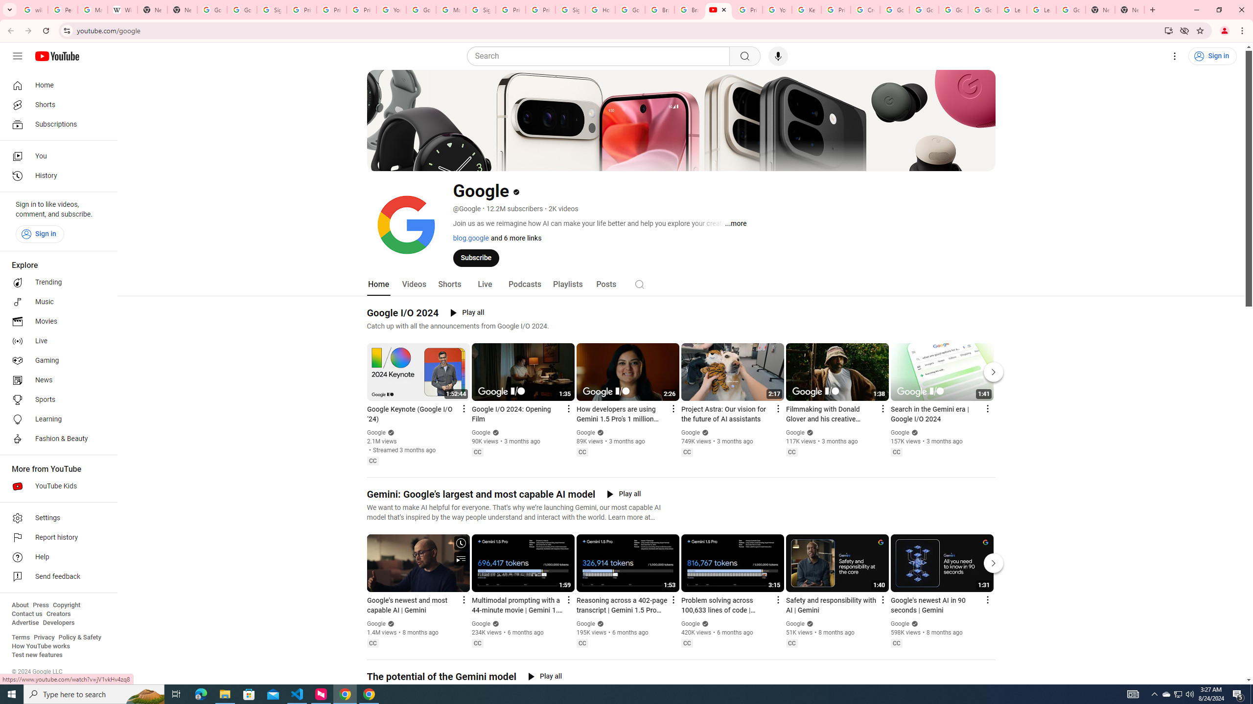  Describe the element at coordinates (20, 605) in the screenshot. I see `About` at that location.